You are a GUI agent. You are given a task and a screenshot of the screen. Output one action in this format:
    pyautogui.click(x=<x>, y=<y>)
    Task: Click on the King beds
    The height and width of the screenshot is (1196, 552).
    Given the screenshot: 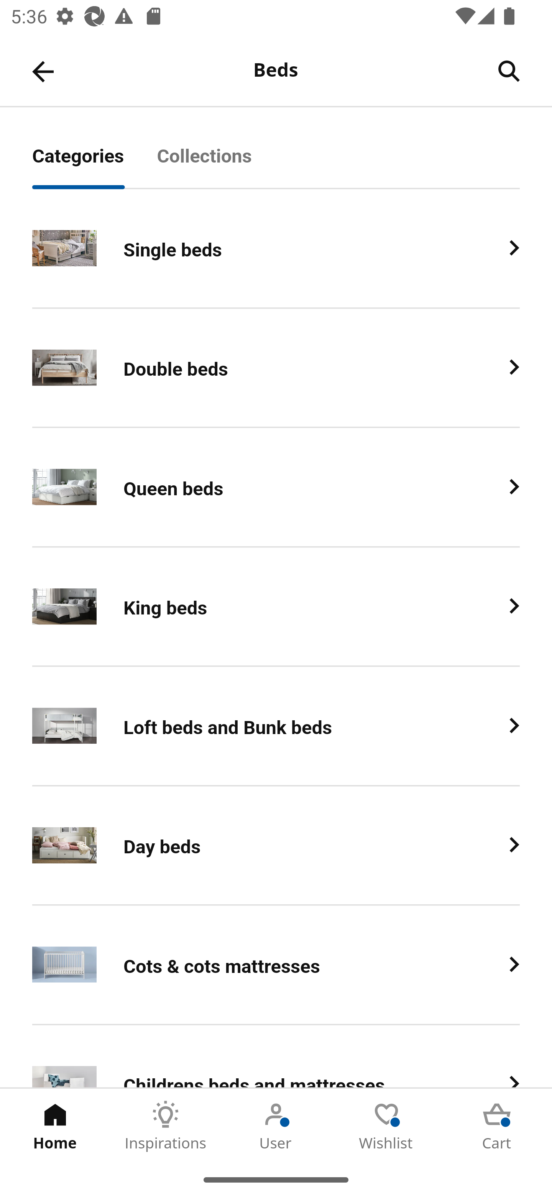 What is the action you would take?
    pyautogui.click(x=276, y=607)
    